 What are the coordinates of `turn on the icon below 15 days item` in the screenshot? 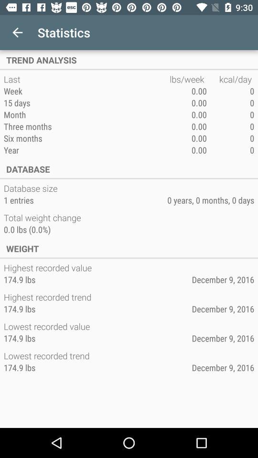 It's located at (86, 114).